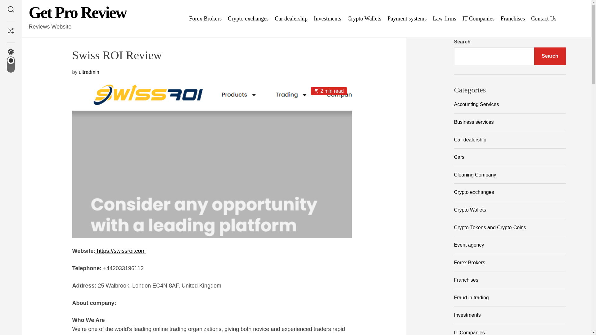 This screenshot has width=596, height=335. I want to click on IT Companies, so click(478, 19).